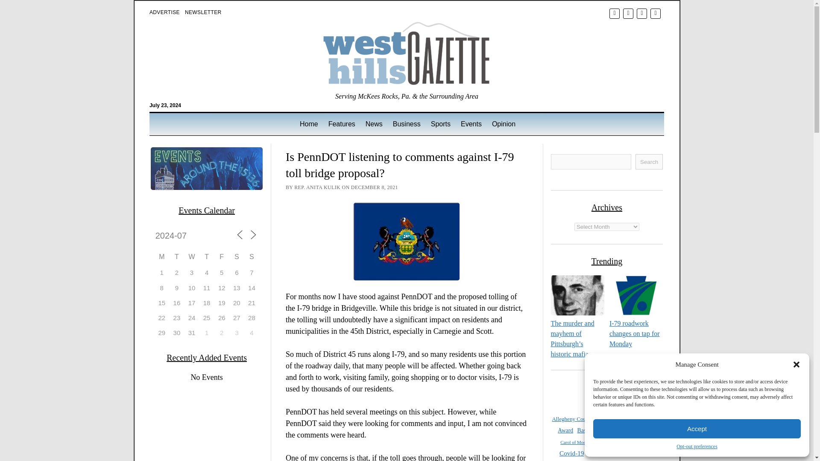 This screenshot has height=461, width=820. Describe the element at coordinates (184, 236) in the screenshot. I see `2024-07` at that location.